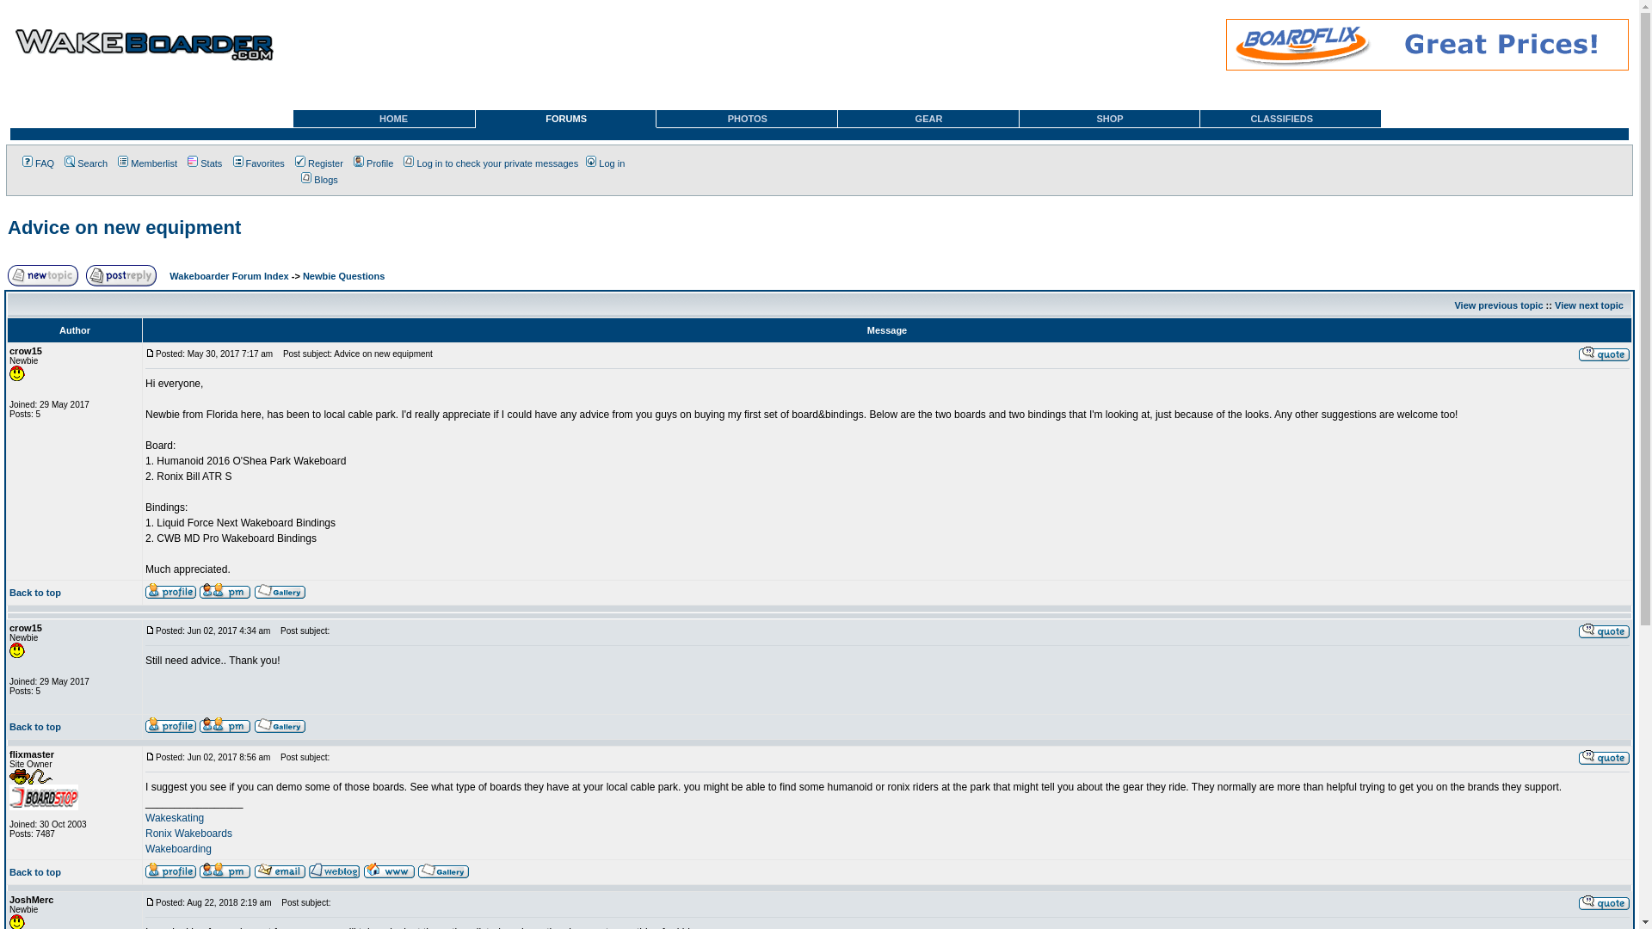 This screenshot has height=929, width=1652. Describe the element at coordinates (928, 119) in the screenshot. I see `GEAR` at that location.